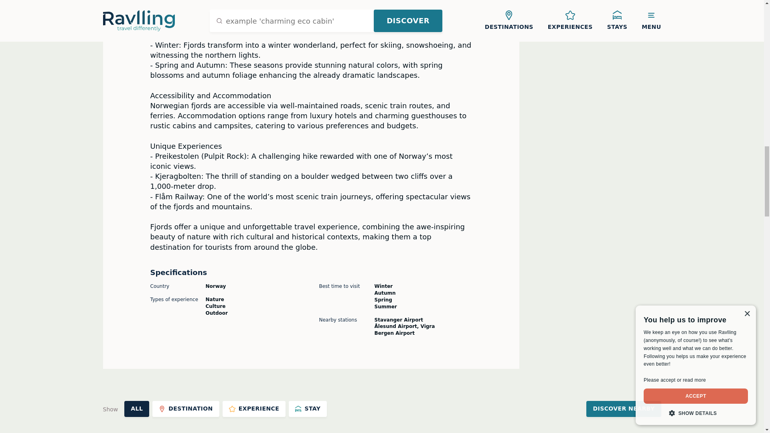  What do you see at coordinates (136, 409) in the screenshot?
I see `ALL` at bounding box center [136, 409].